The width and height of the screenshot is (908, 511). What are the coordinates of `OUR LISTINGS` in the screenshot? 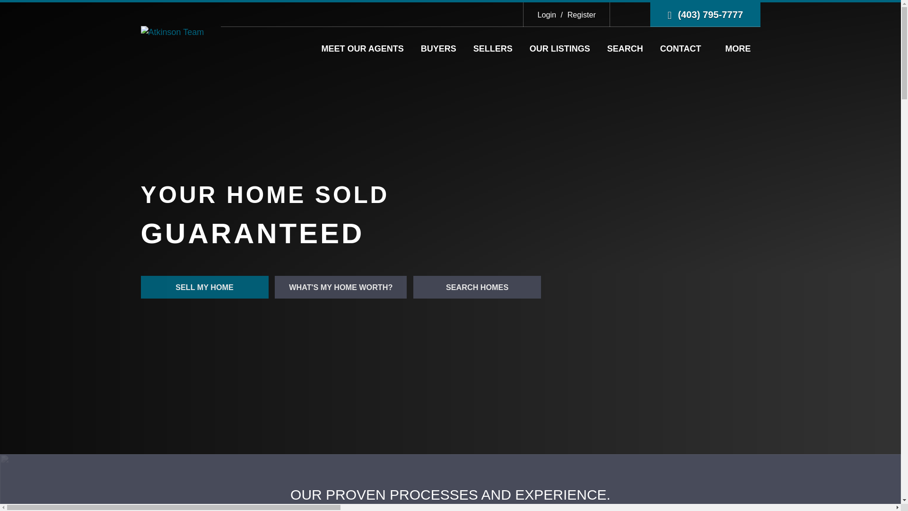 It's located at (560, 49).